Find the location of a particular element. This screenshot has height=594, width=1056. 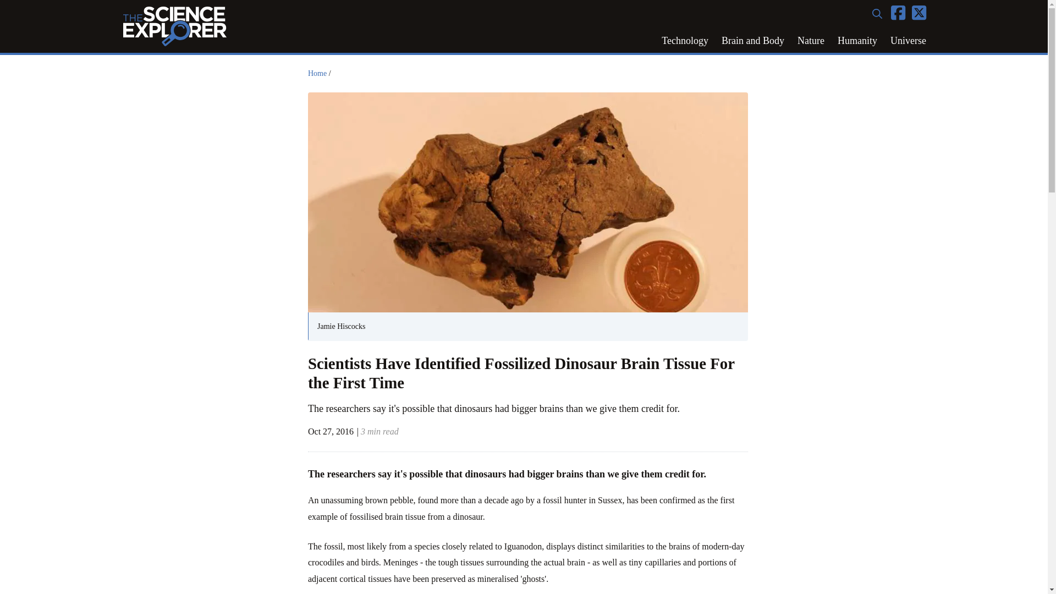

Home is located at coordinates (317, 74).